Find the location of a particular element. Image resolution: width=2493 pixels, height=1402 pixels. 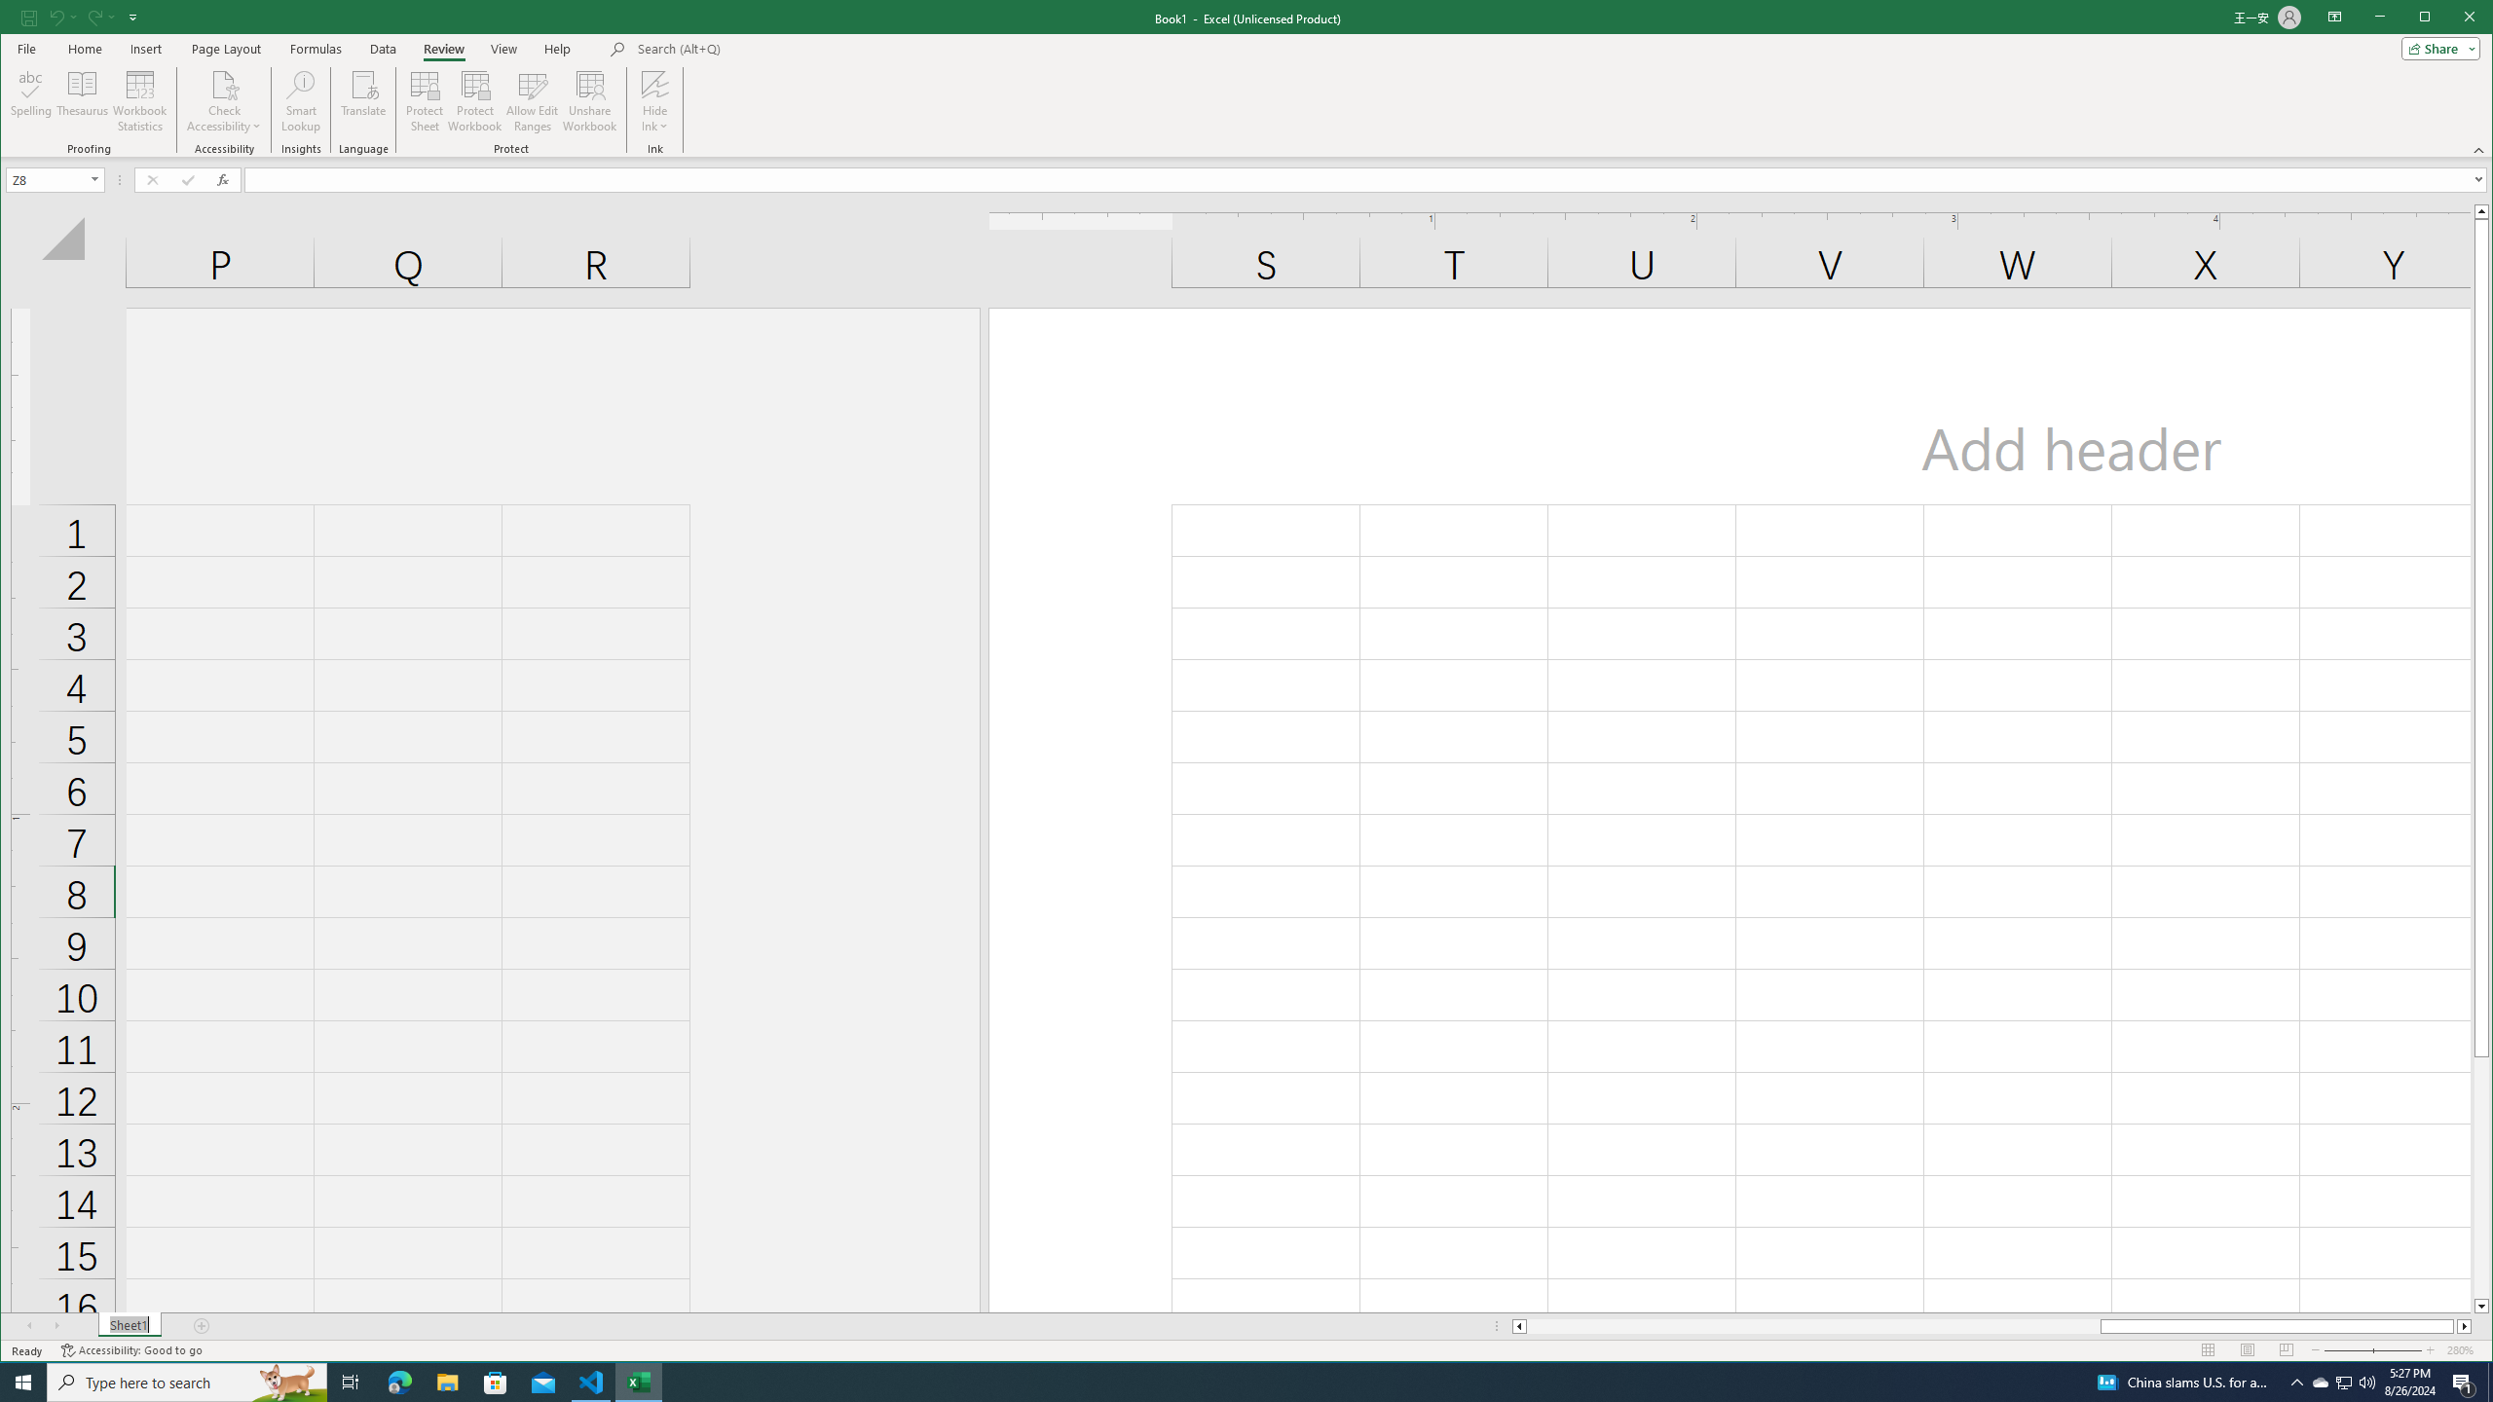

Notification Chevron is located at coordinates (2296, 1383).